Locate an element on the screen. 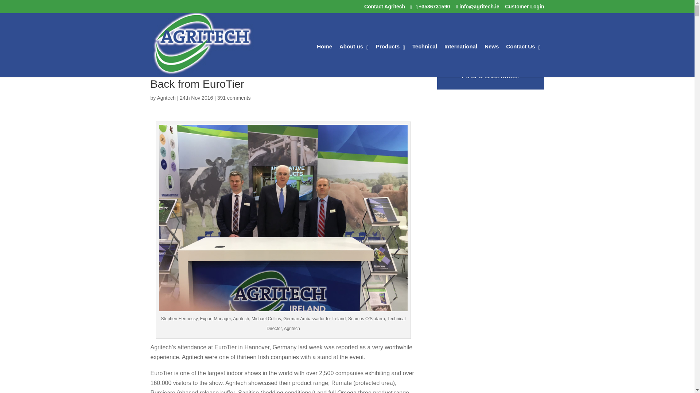  About us is located at coordinates (354, 57).